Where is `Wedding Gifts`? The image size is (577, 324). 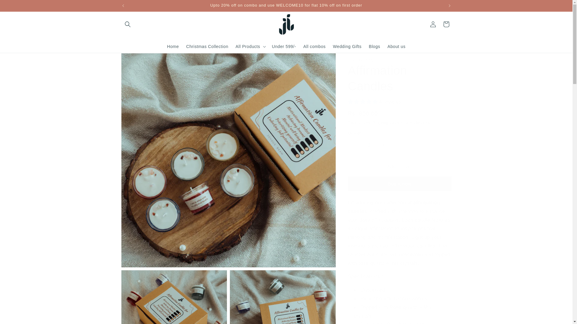
Wedding Gifts is located at coordinates (347, 46).